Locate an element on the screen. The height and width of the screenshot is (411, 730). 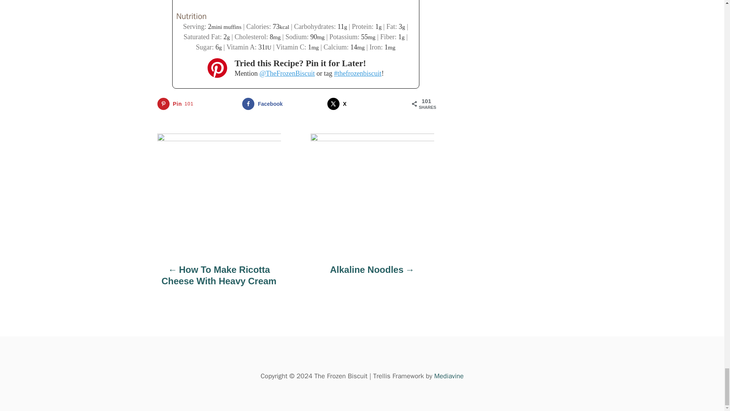
Share on Facebook is located at coordinates (198, 104).